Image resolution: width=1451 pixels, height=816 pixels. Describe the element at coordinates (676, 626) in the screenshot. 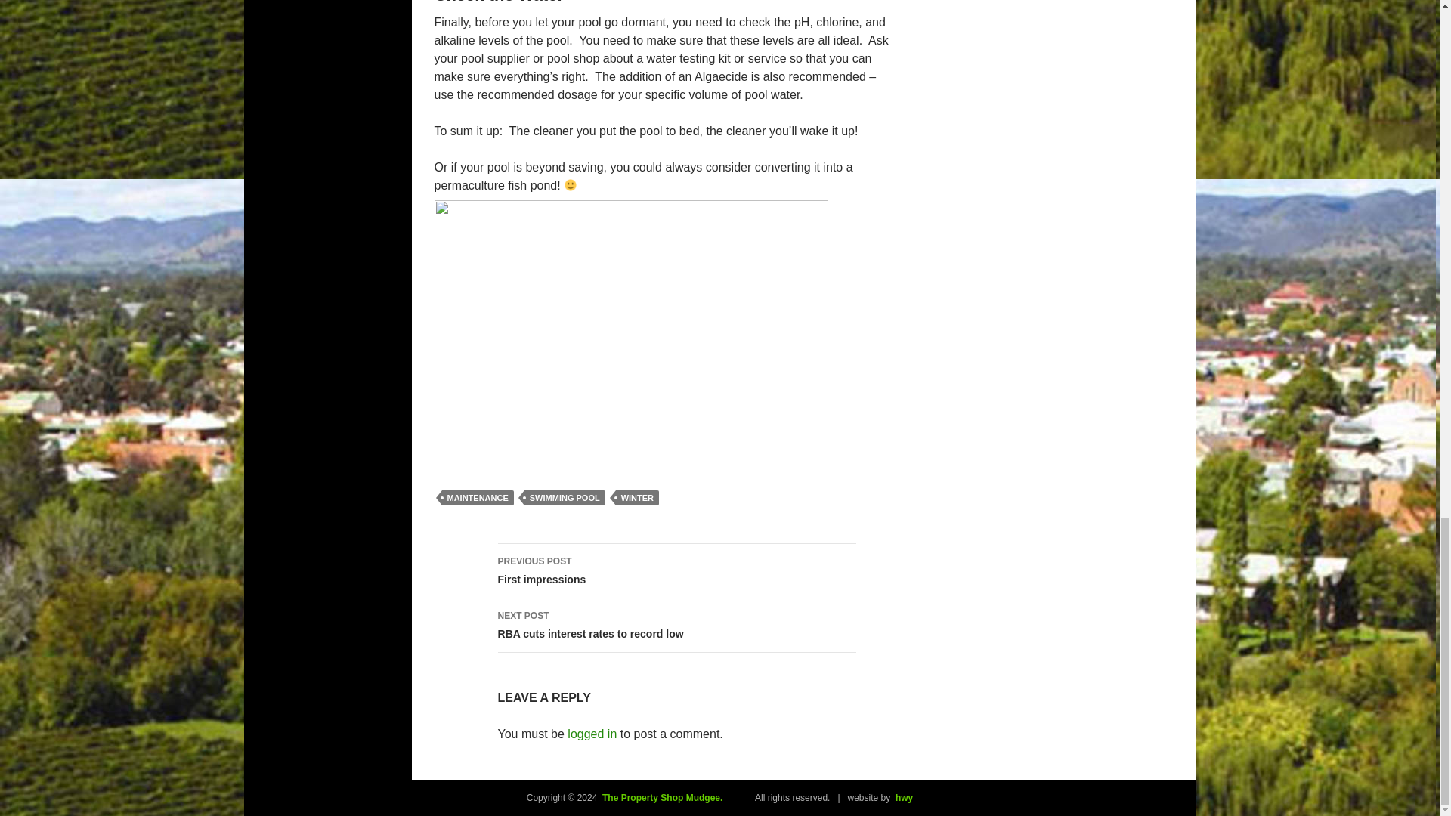

I see `Convert your pool to a fishpond` at that location.